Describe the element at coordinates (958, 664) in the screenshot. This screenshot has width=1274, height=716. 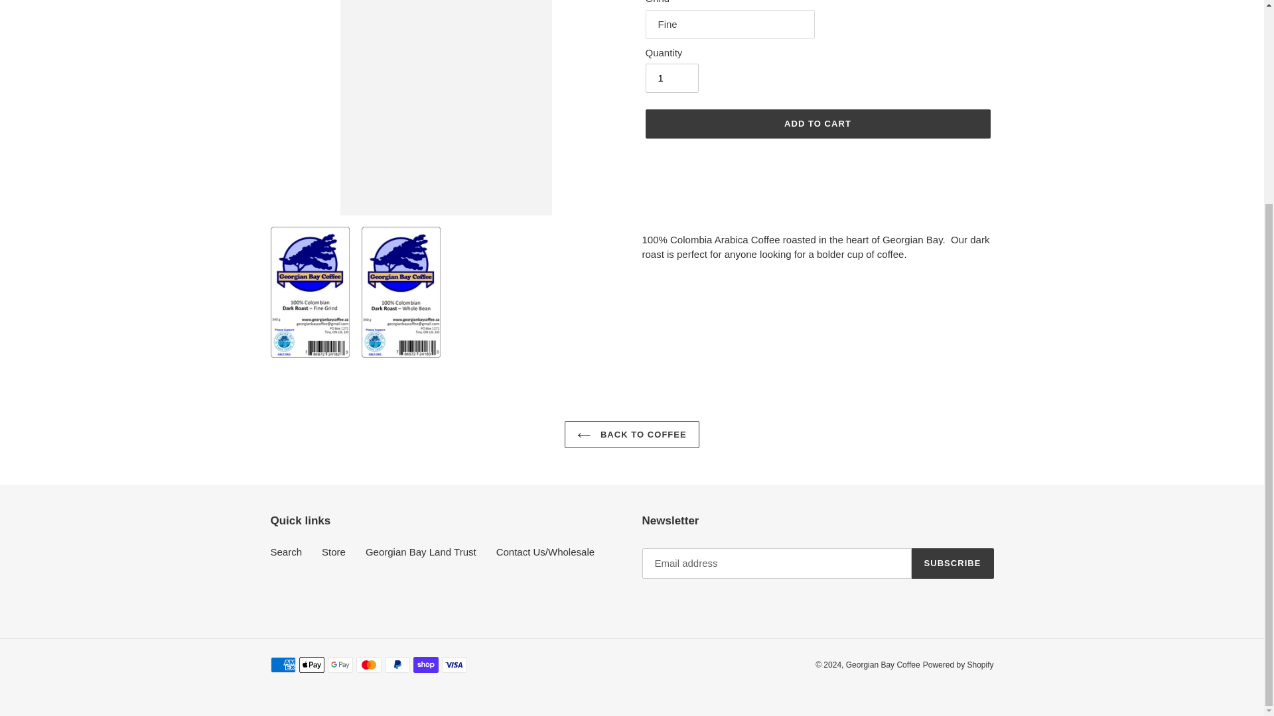
I see `Powered by Shopify` at that location.